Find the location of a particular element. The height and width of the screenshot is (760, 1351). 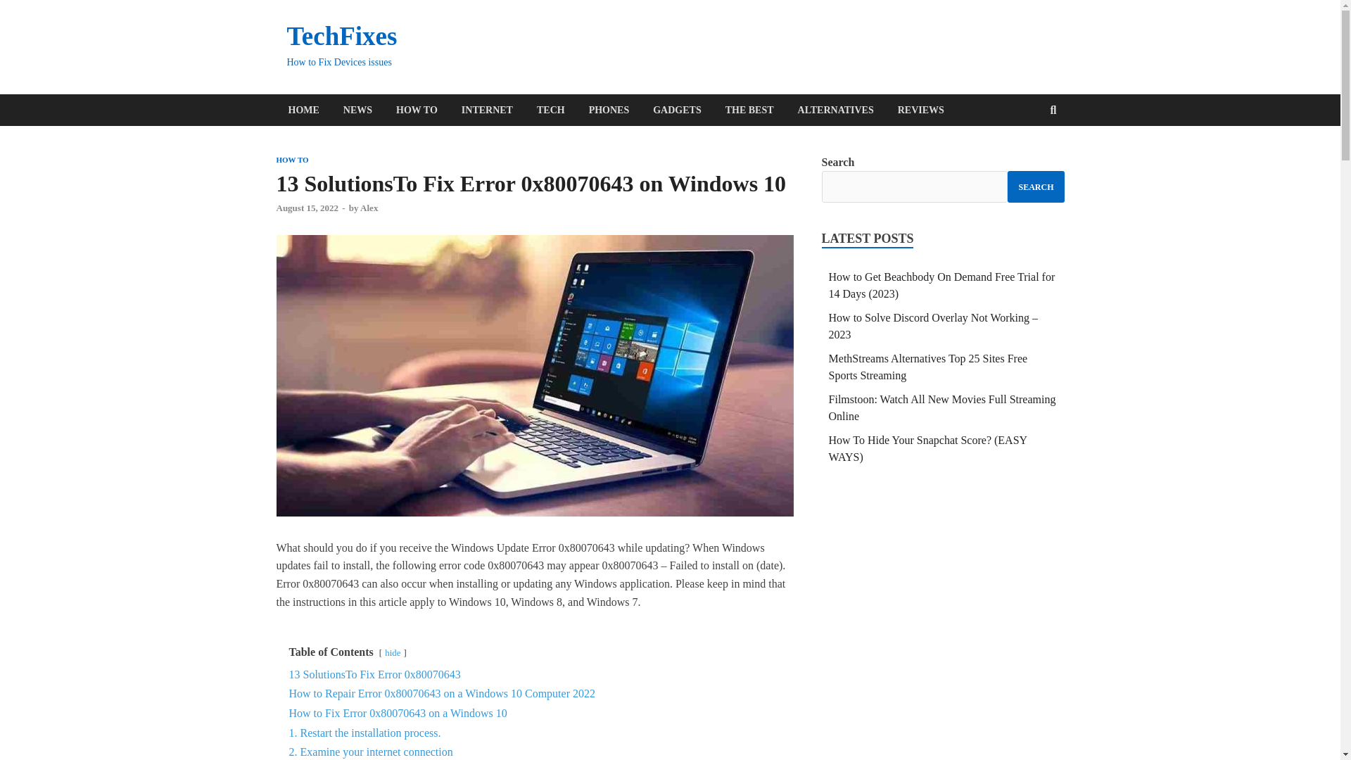

How to Fix Error 0x80070643 on a Windows 10 is located at coordinates (398, 713).